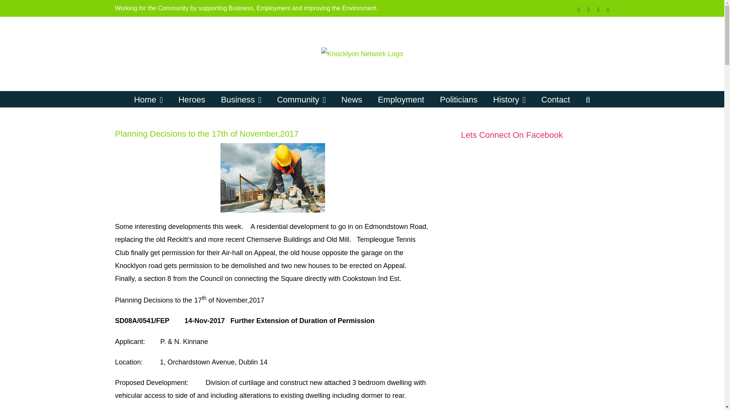 The width and height of the screenshot is (730, 410). Describe the element at coordinates (509, 99) in the screenshot. I see `History` at that location.